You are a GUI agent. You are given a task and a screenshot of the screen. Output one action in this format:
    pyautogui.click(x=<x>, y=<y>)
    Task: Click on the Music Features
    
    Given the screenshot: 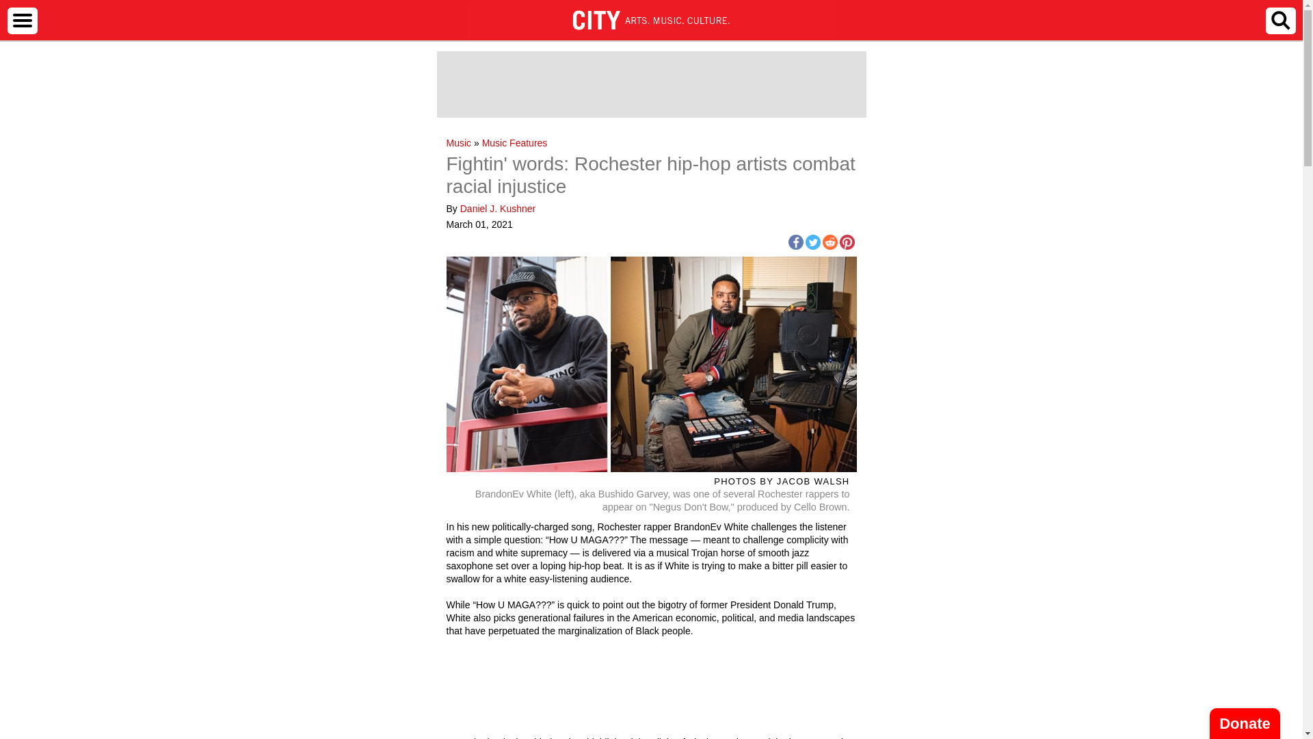 What is the action you would take?
    pyautogui.click(x=514, y=142)
    